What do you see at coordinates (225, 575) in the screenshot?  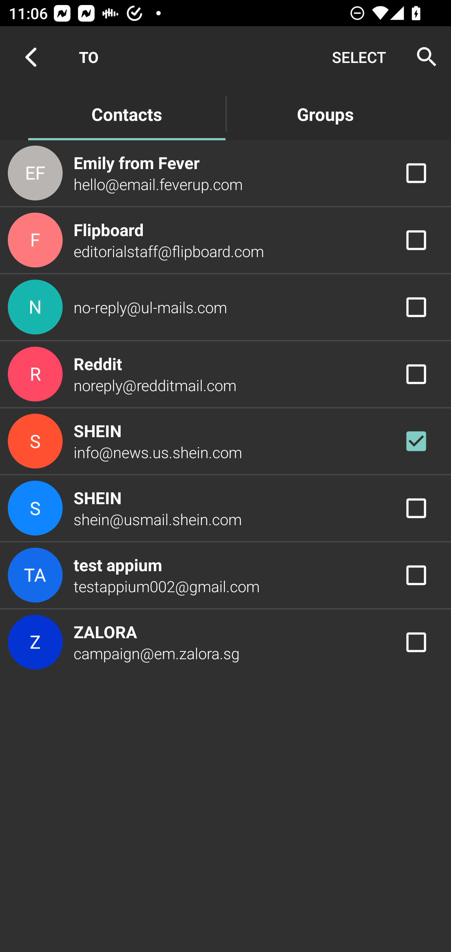 I see `test appium testappium002@gmail.com` at bounding box center [225, 575].